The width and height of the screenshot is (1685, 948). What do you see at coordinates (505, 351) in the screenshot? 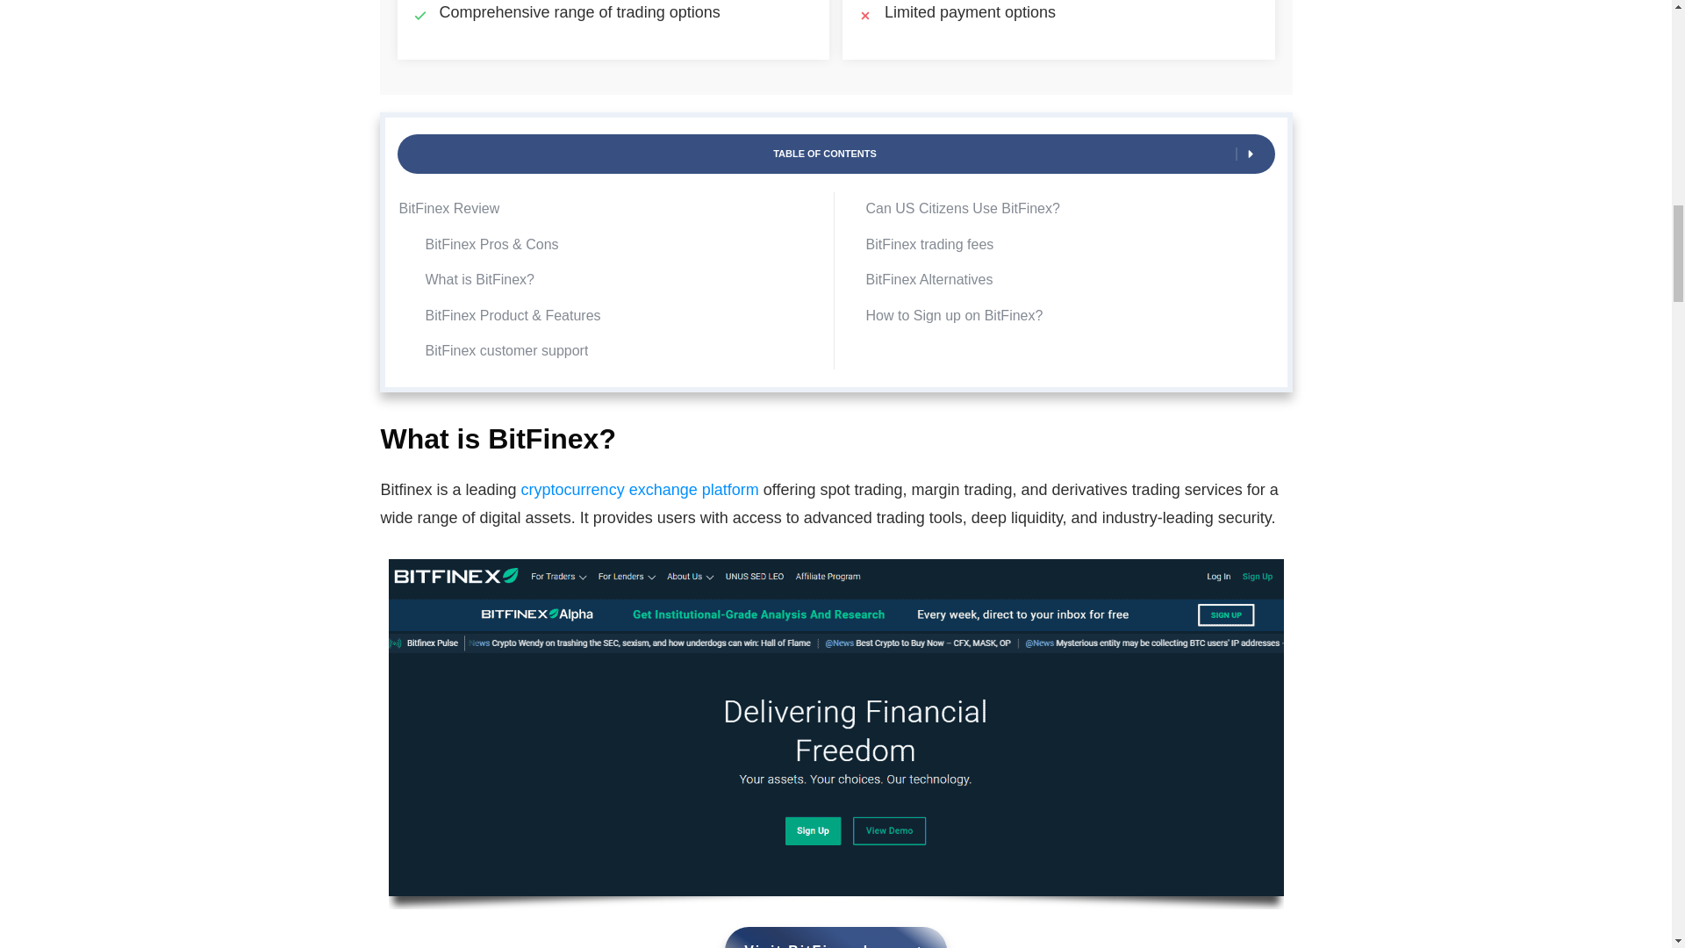
I see `BitFinex customer support` at bounding box center [505, 351].